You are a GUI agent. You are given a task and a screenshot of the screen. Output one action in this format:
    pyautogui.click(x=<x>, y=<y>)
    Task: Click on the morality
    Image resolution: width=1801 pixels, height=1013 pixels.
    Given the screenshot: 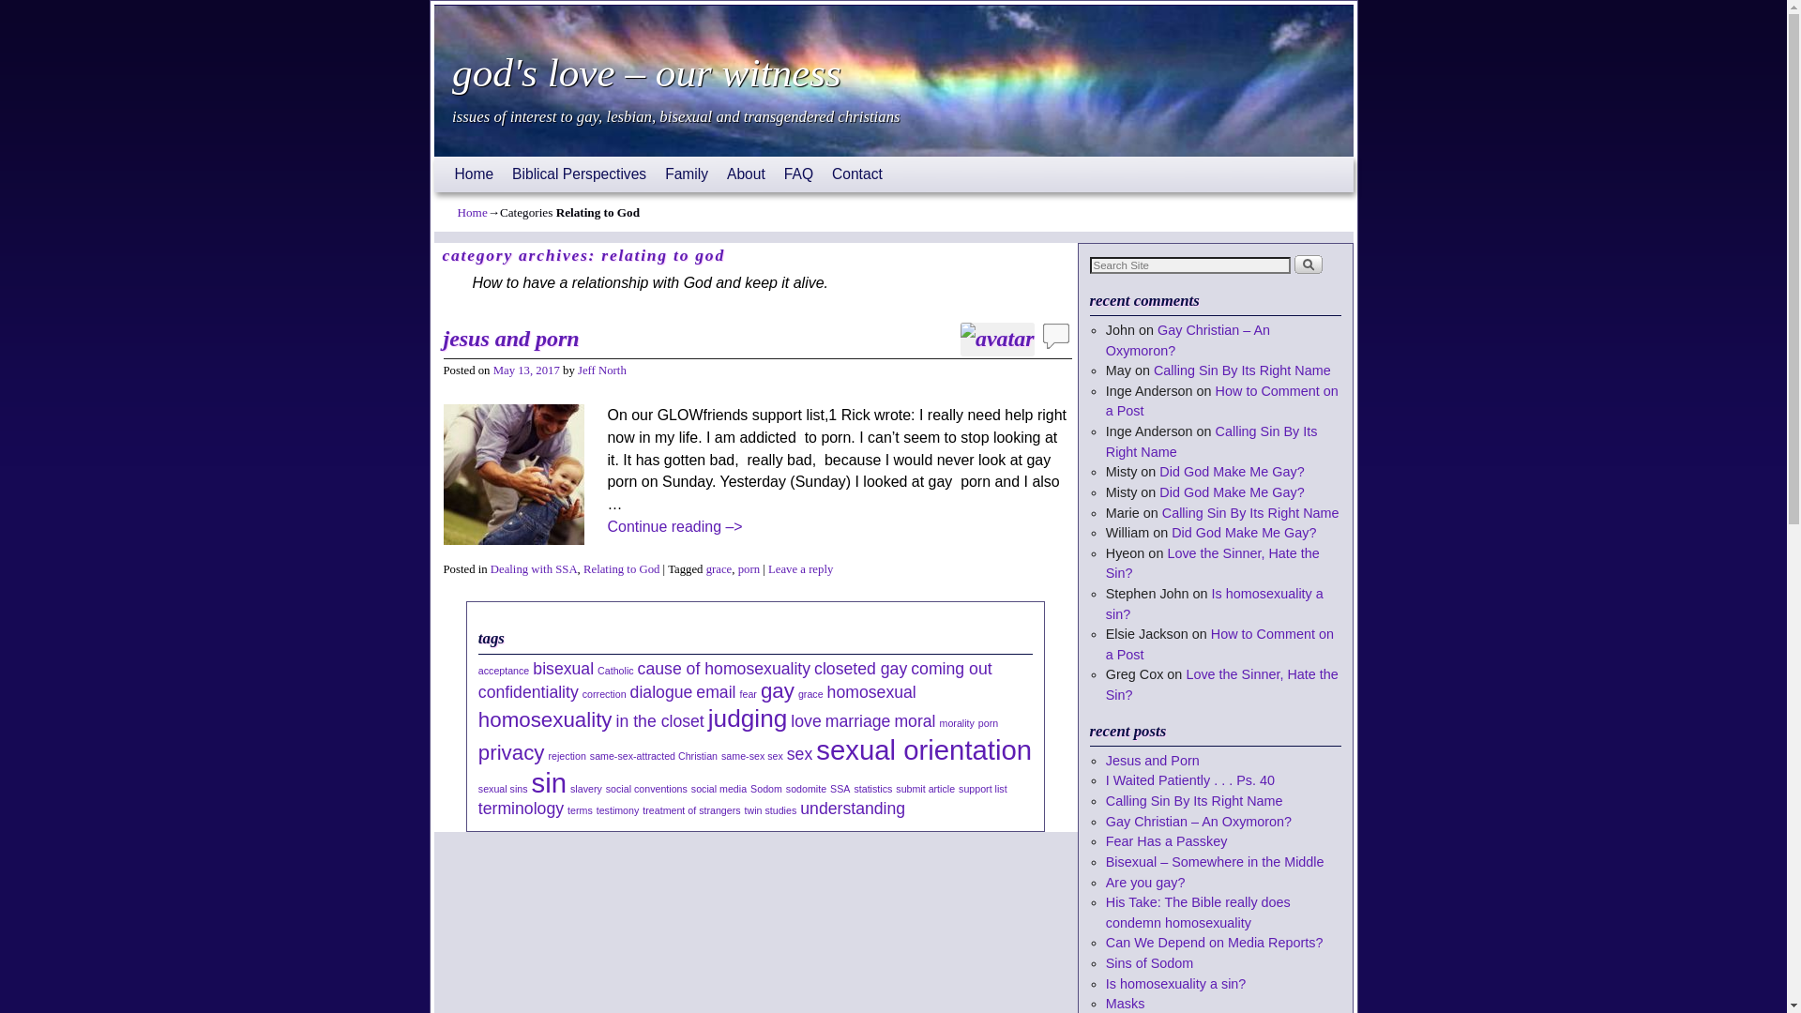 What is the action you would take?
    pyautogui.click(x=957, y=723)
    